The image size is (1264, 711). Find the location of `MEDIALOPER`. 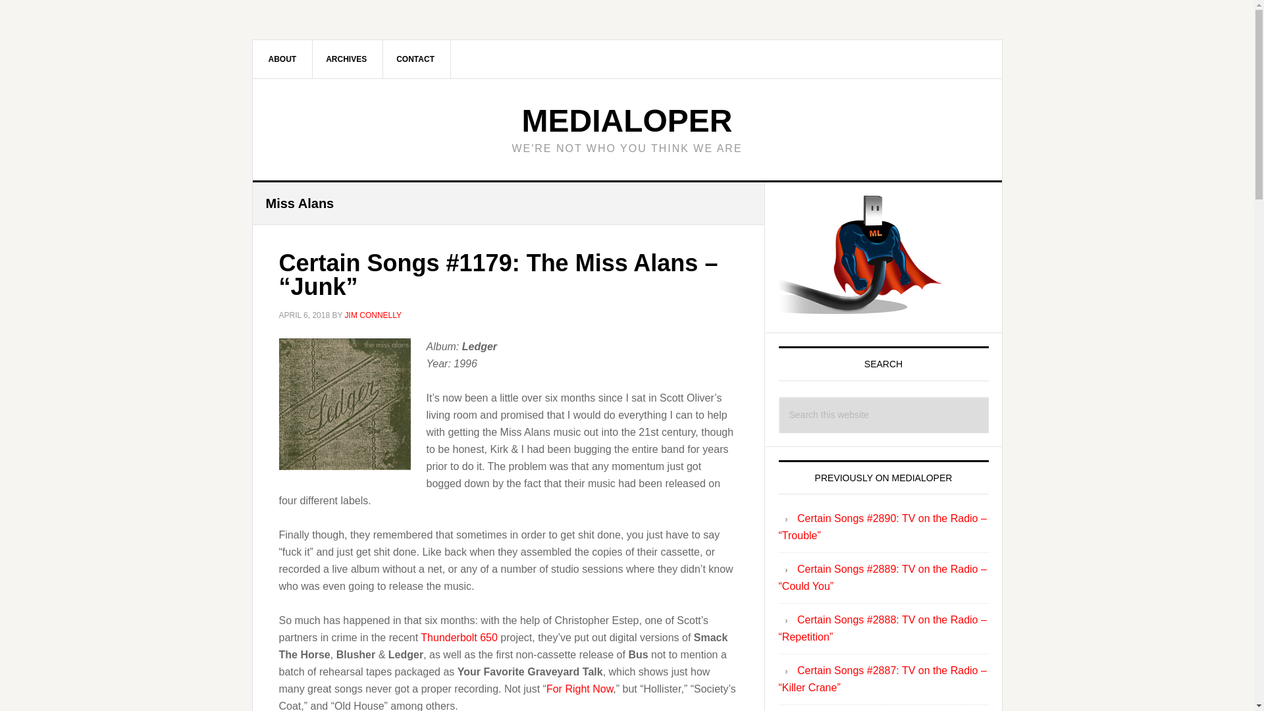

MEDIALOPER is located at coordinates (626, 120).